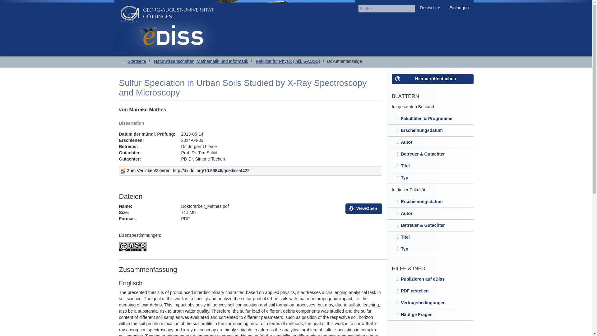  What do you see at coordinates (201, 61) in the screenshot?
I see `Naturwissenschaften, Mathematik und Informatik` at bounding box center [201, 61].